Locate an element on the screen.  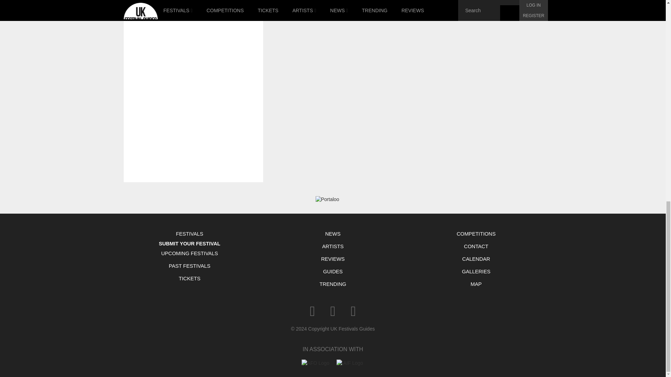
Submit your Festival is located at coordinates (189, 243).